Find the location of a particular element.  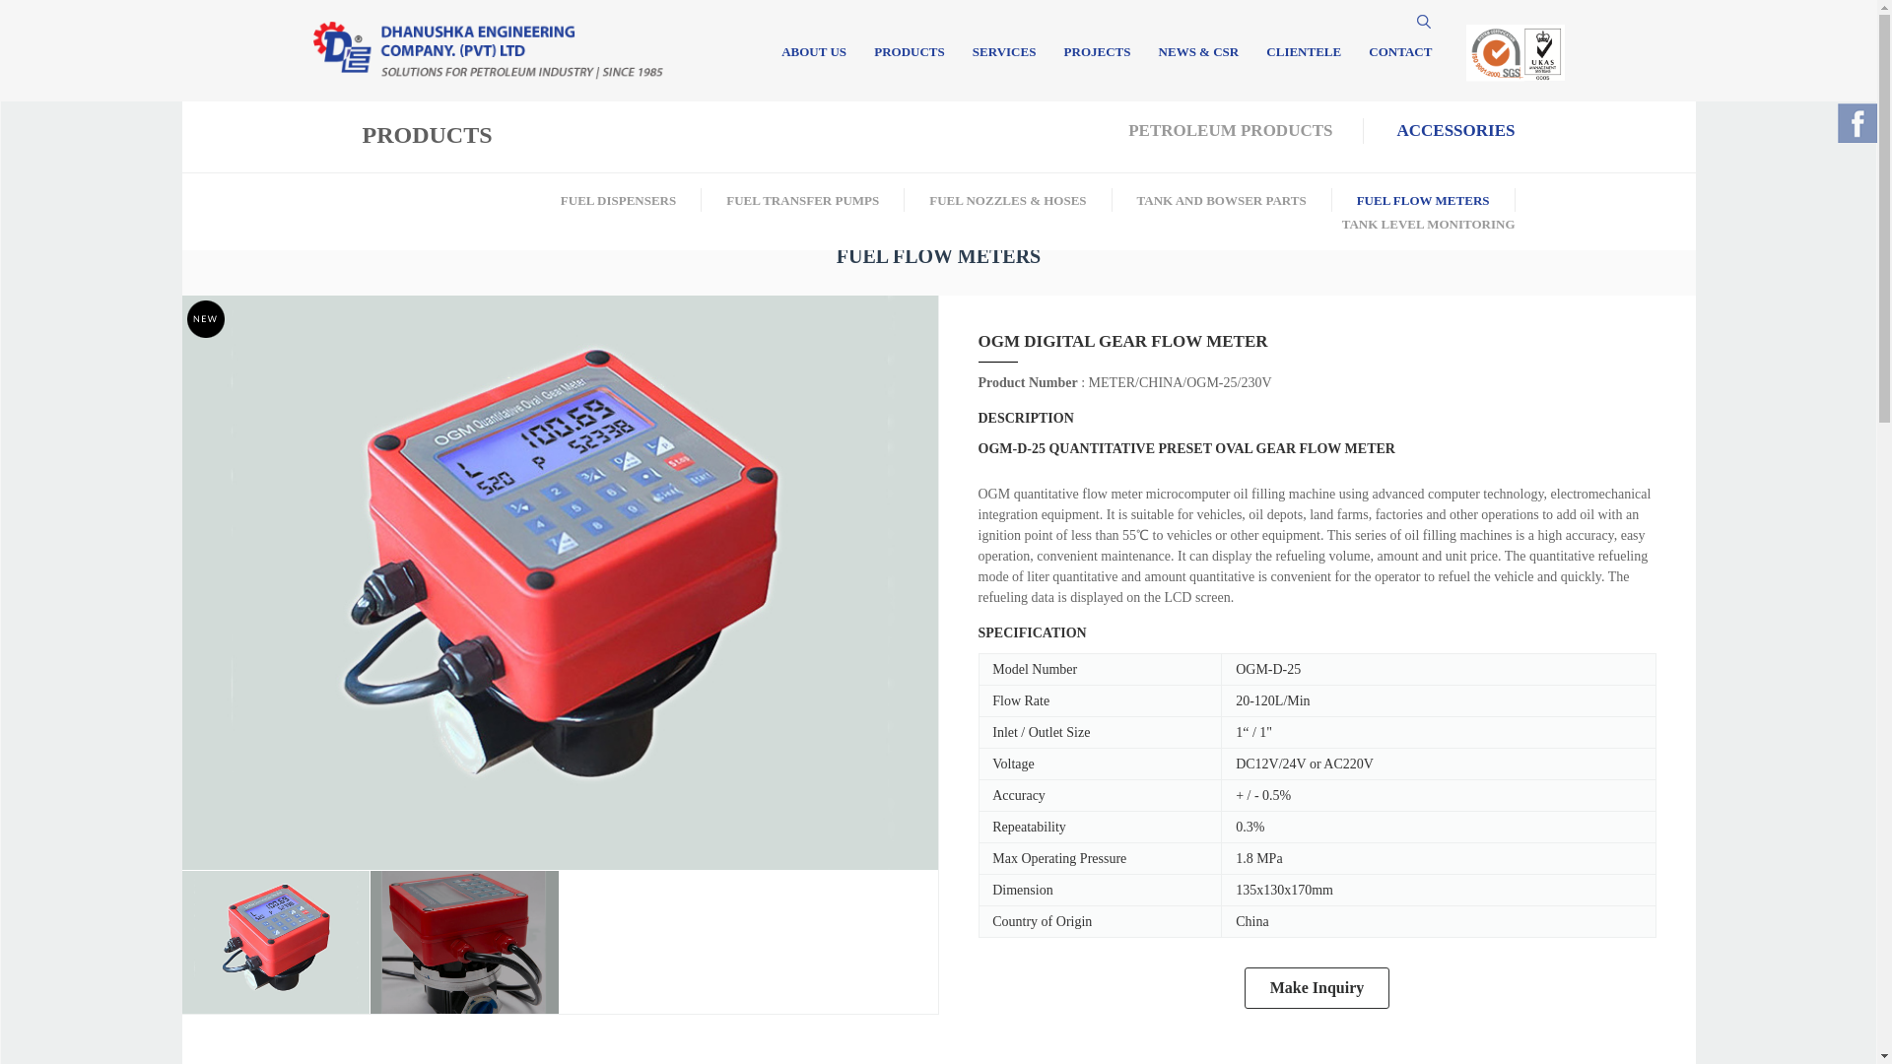

FUEL FLOW METERS is located at coordinates (1423, 199).